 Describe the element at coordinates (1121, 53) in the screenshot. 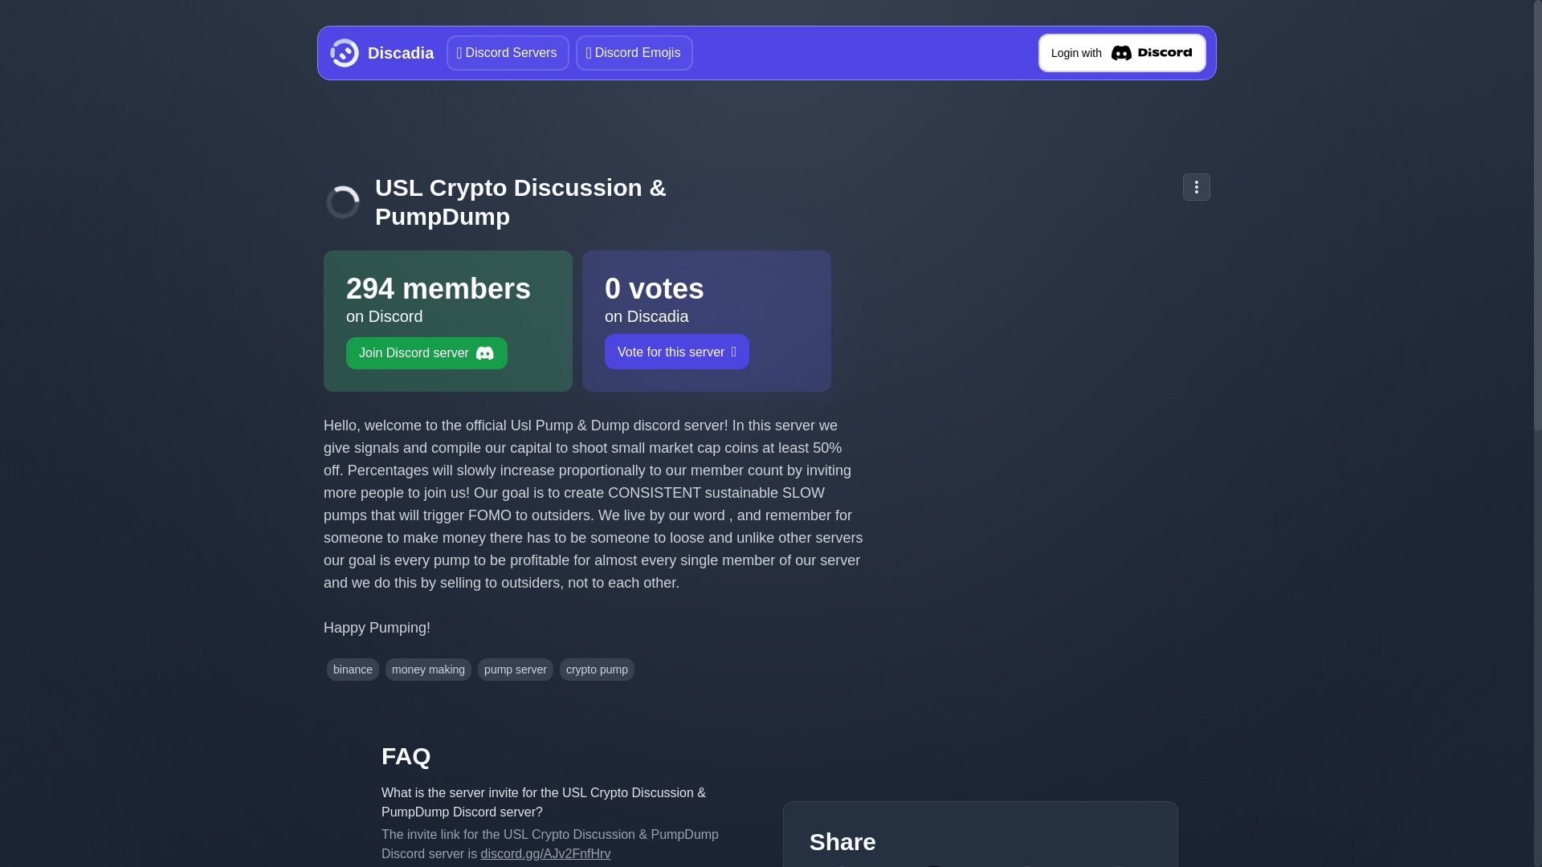

I see `pump server` at that location.